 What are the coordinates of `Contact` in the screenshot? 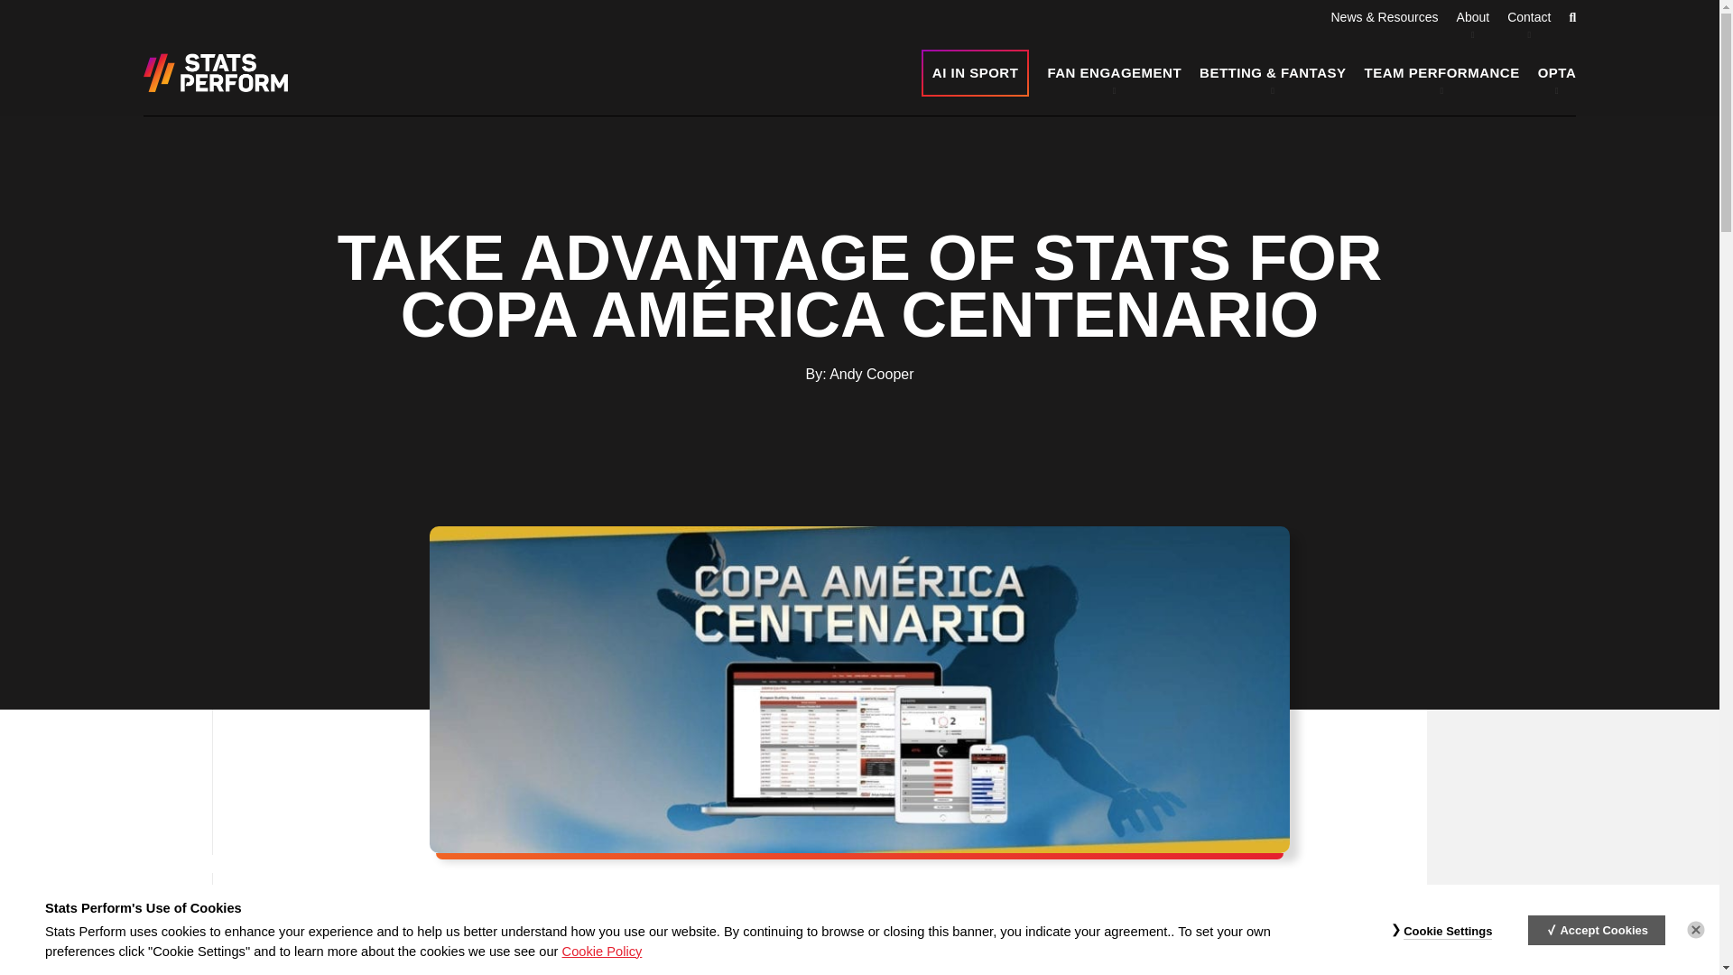 It's located at (1529, 16).